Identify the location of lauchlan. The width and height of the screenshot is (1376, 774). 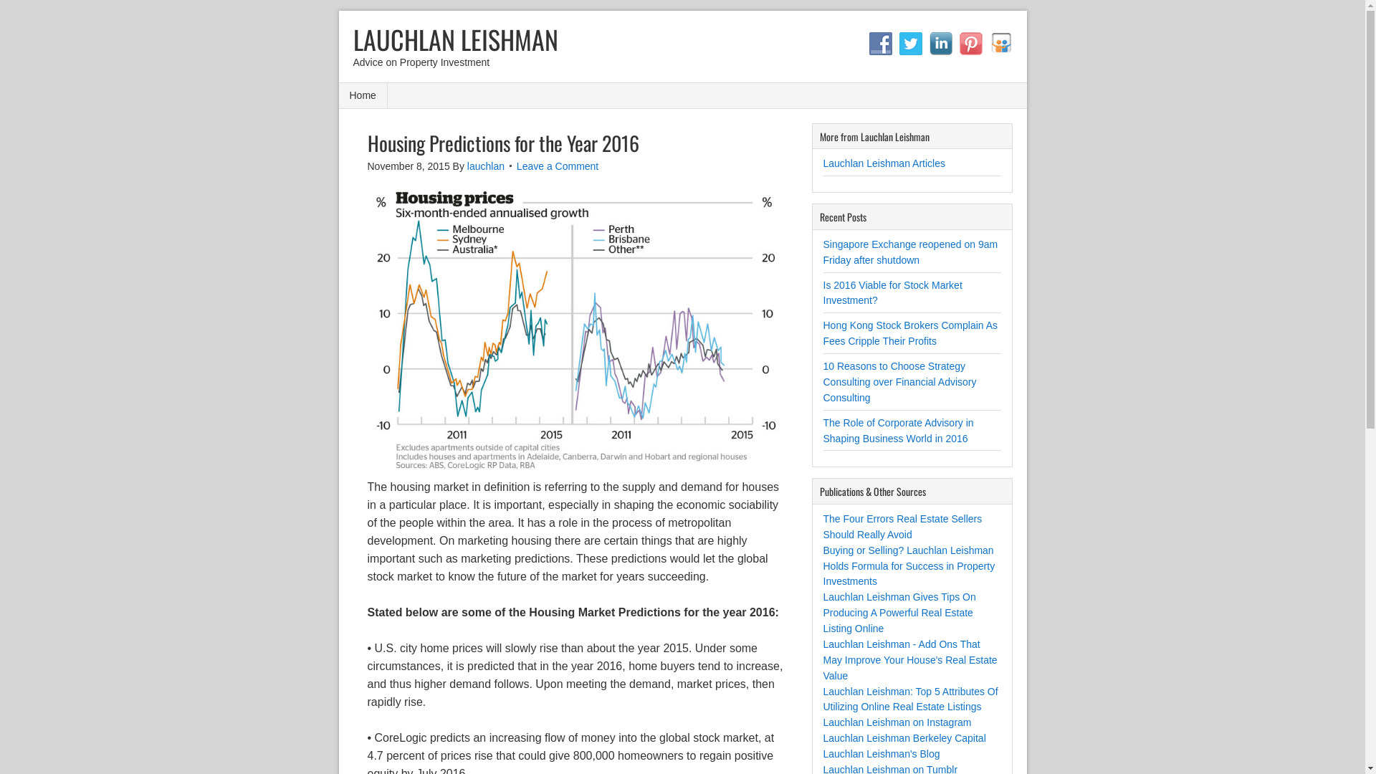
(486, 166).